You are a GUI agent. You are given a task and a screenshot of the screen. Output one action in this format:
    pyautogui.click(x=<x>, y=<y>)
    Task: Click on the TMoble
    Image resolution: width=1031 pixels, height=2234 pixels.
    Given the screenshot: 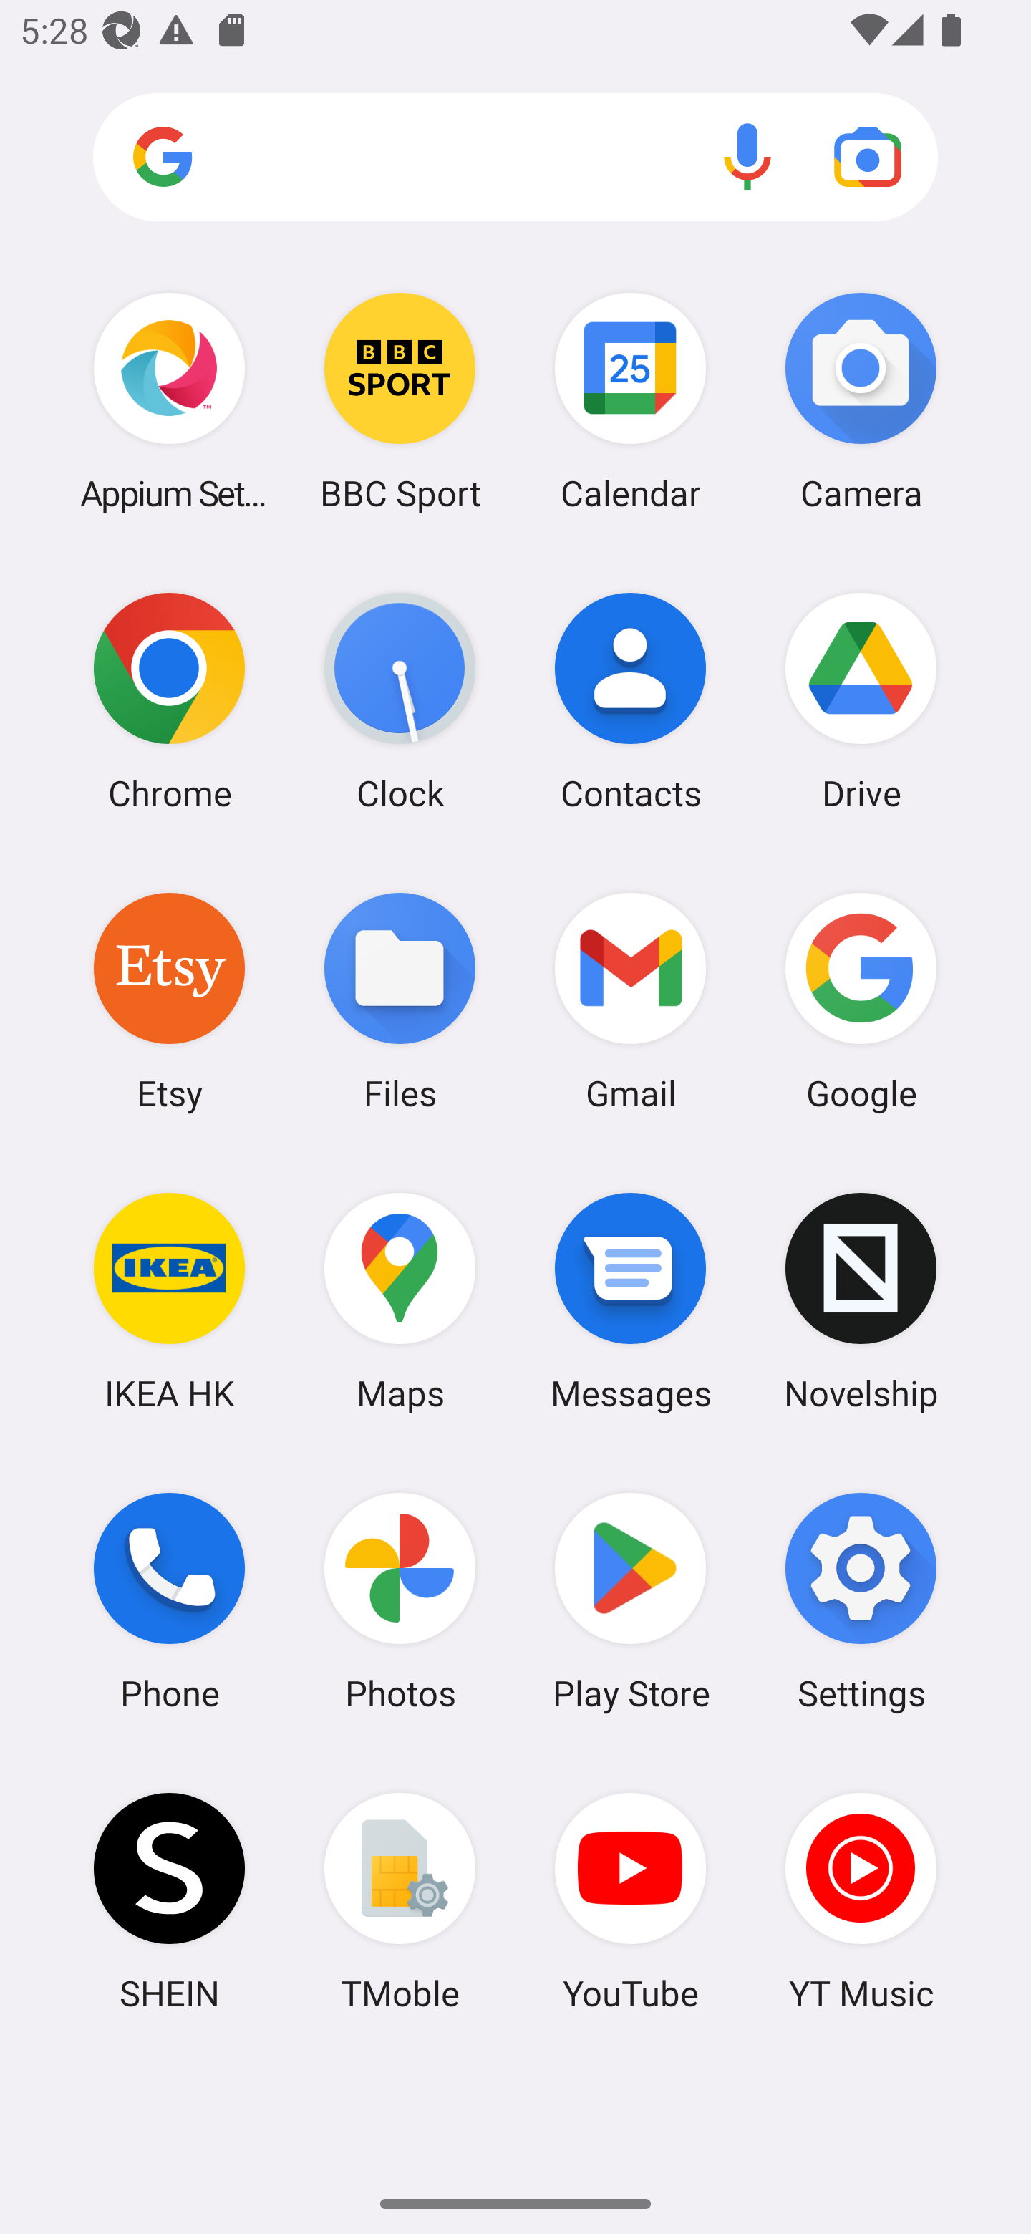 What is the action you would take?
    pyautogui.click(x=400, y=1901)
    